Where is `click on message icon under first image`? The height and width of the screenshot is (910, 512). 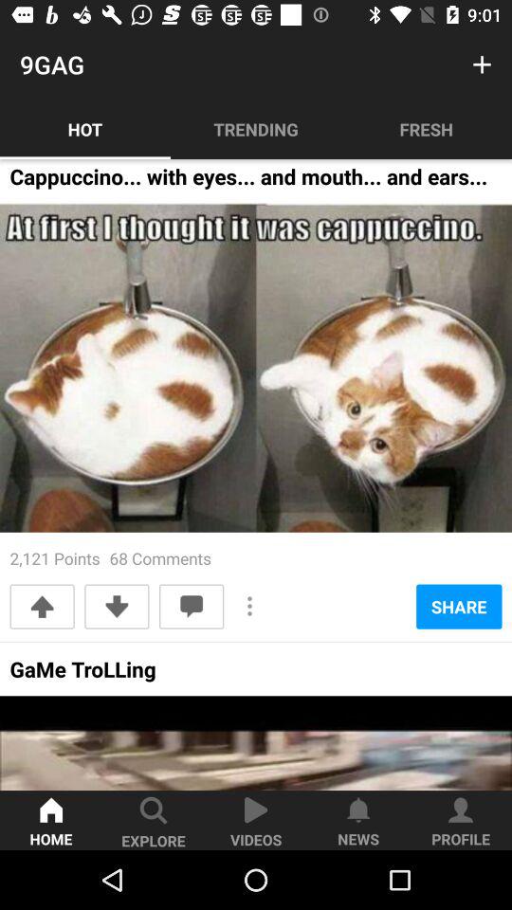 click on message icon under first image is located at coordinates (191, 607).